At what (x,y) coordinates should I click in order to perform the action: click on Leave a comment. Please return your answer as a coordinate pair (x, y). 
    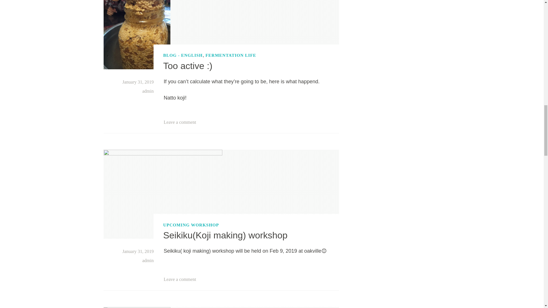
    Looking at the image, I should click on (180, 122).